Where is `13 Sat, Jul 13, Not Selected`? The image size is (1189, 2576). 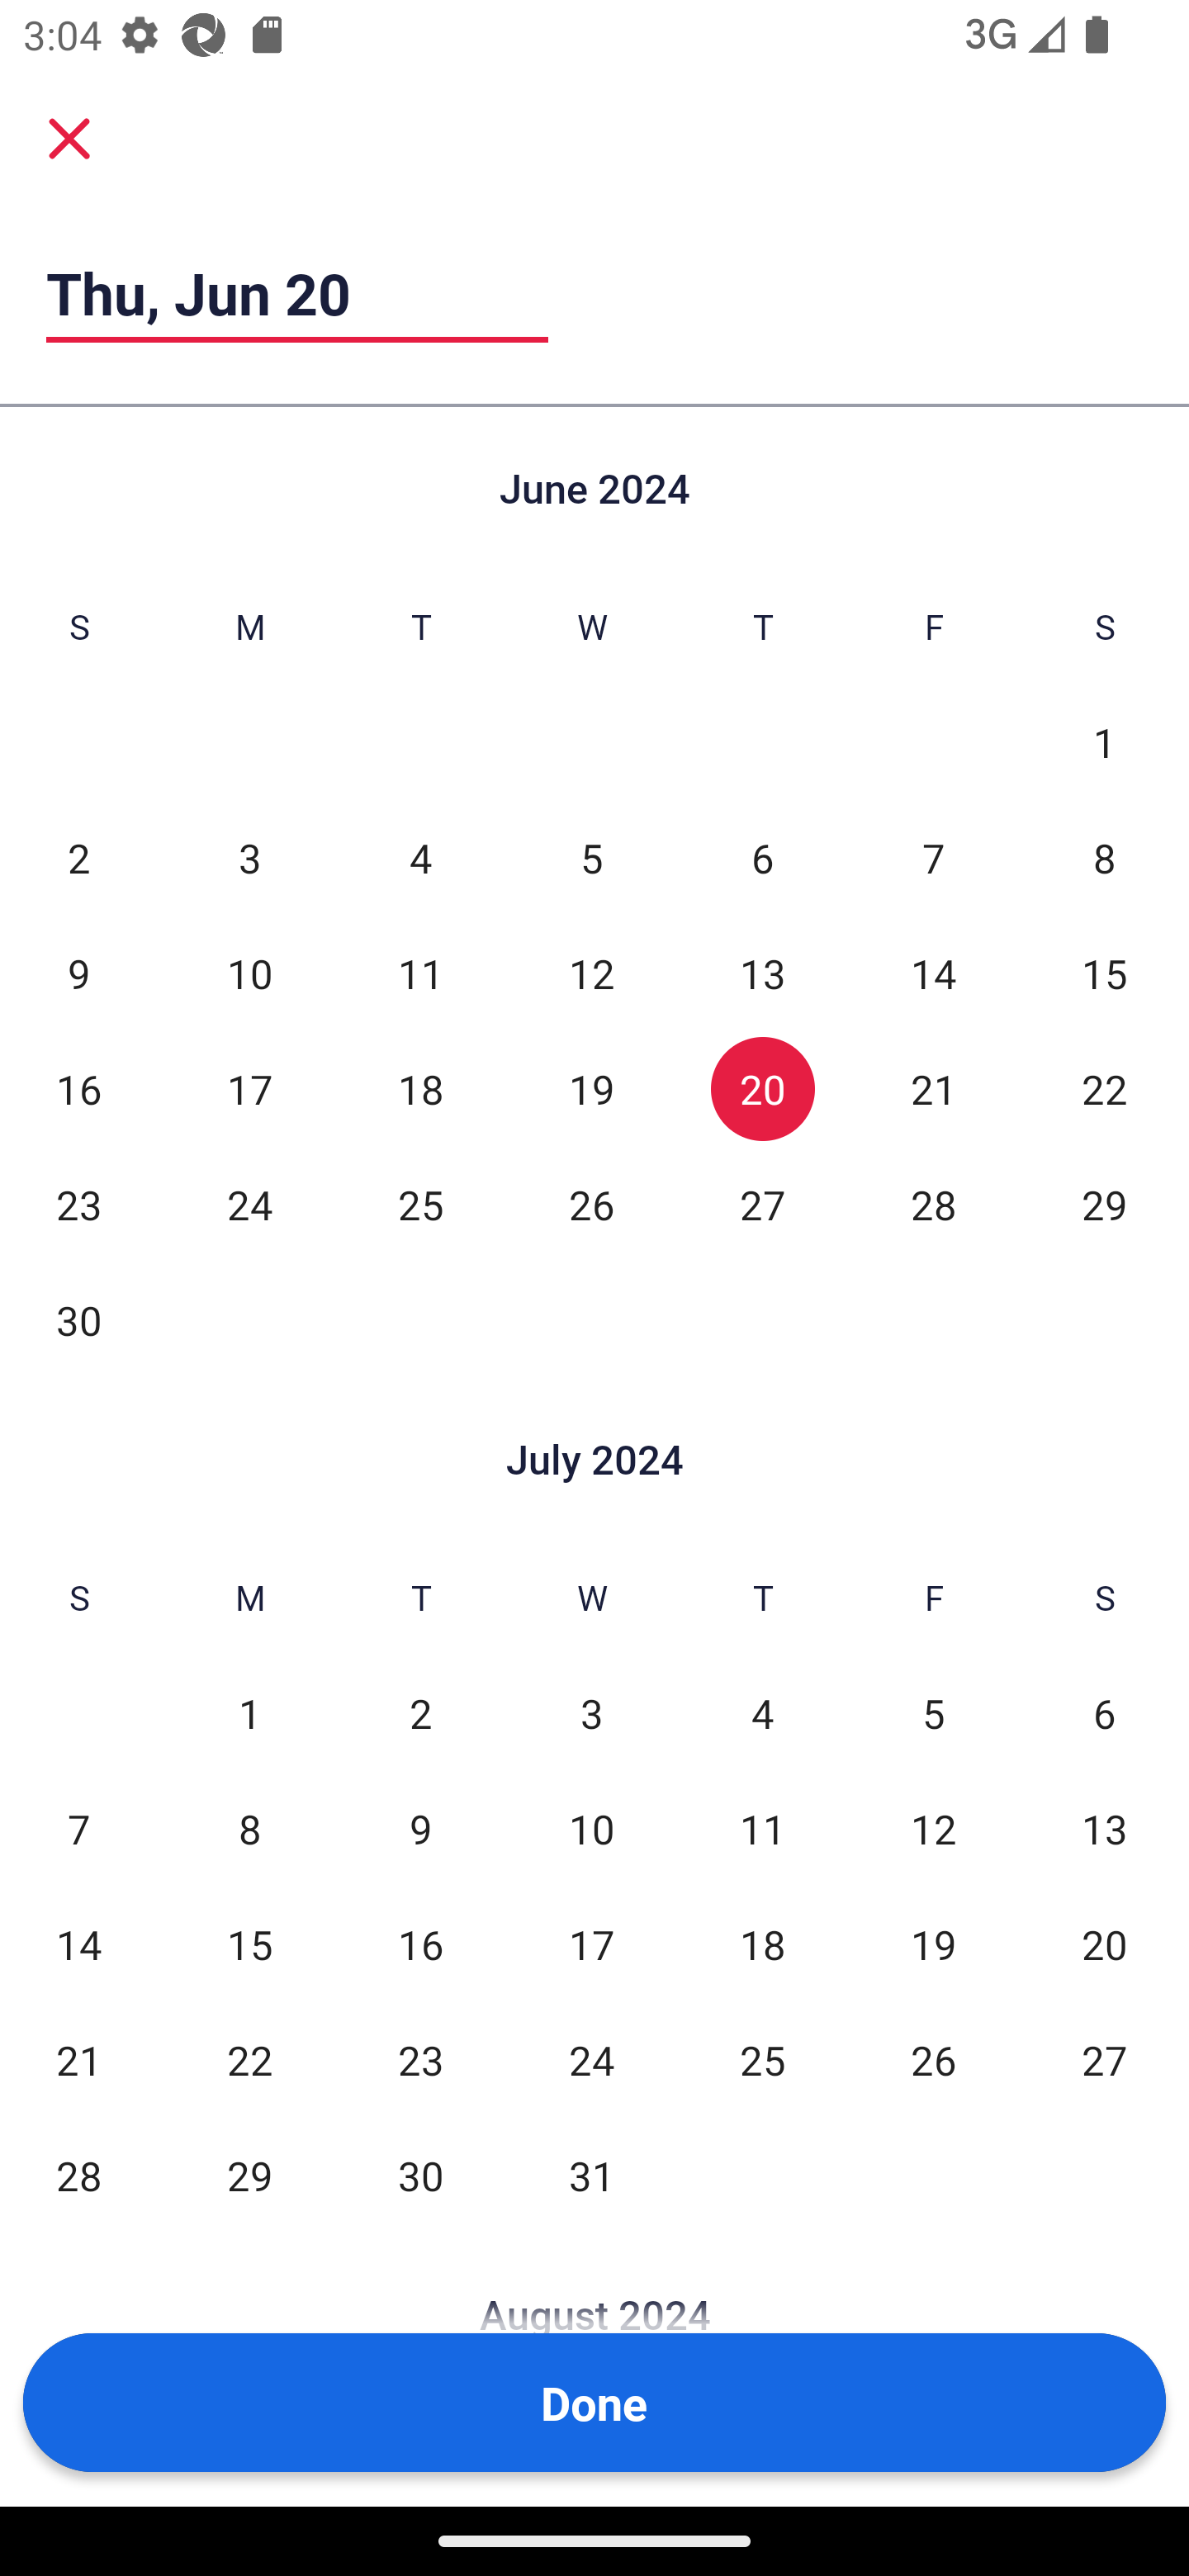
13 Sat, Jul 13, Not Selected is located at coordinates (1105, 1828).